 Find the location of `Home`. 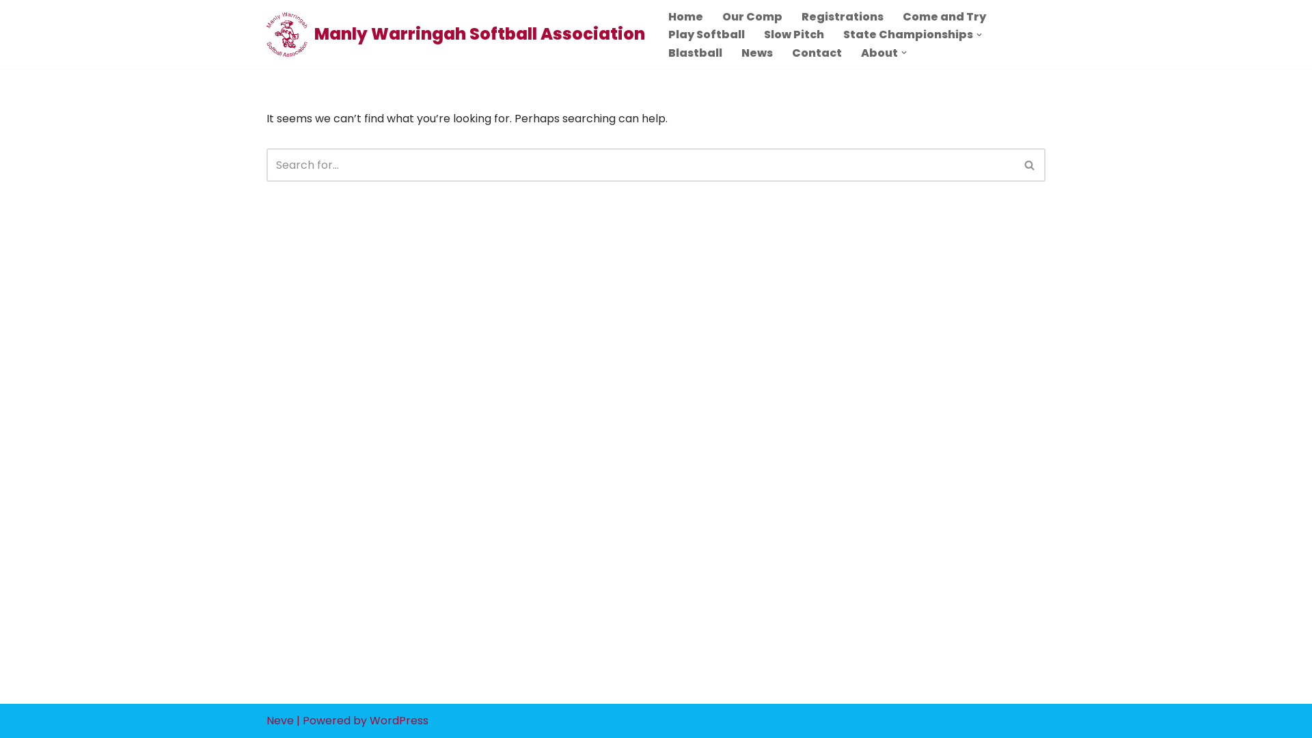

Home is located at coordinates (686, 16).